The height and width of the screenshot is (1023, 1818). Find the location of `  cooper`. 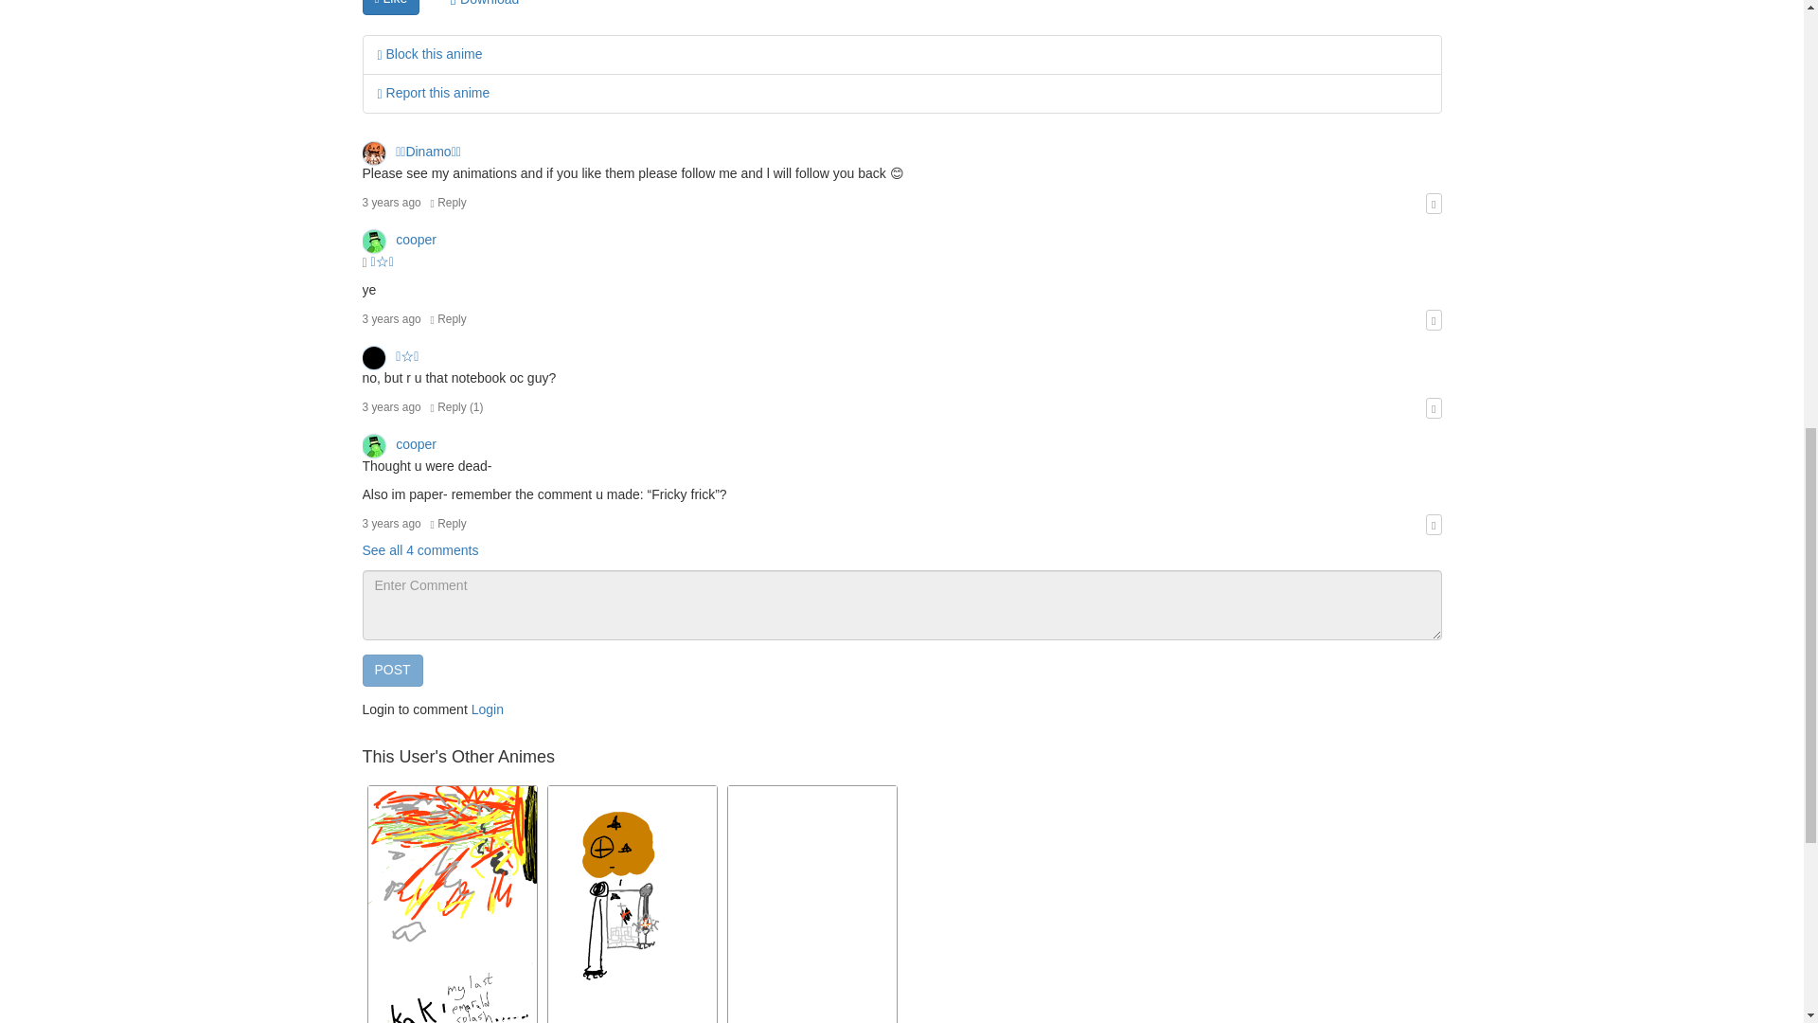

  cooper is located at coordinates (399, 240).